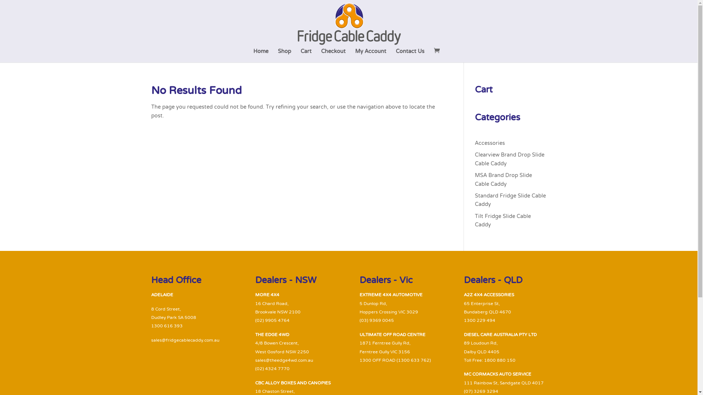  Describe the element at coordinates (272, 369) in the screenshot. I see `(02) 4324 7770` at that location.